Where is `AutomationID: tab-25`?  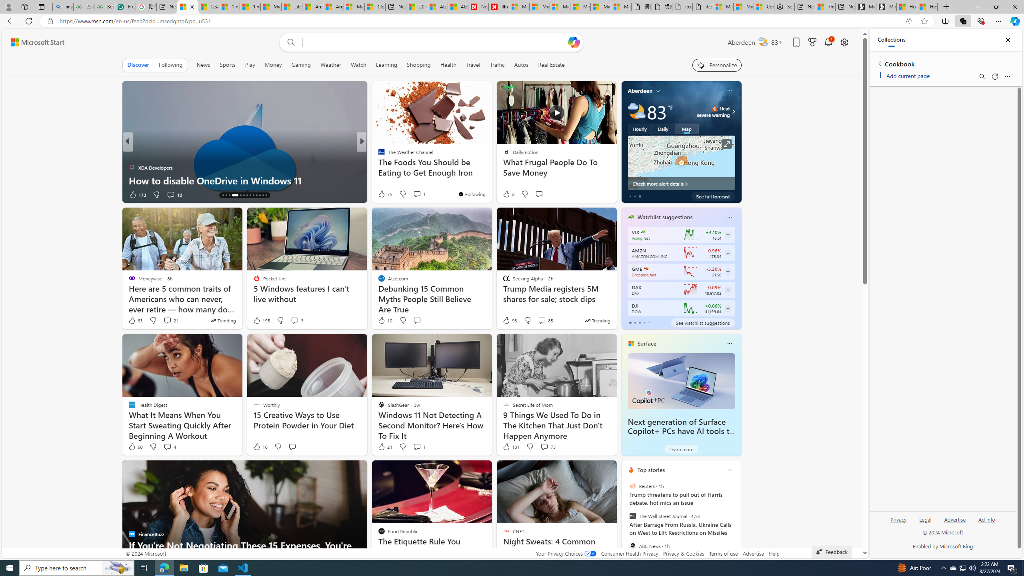
AutomationID: tab-25 is located at coordinates (263, 195).